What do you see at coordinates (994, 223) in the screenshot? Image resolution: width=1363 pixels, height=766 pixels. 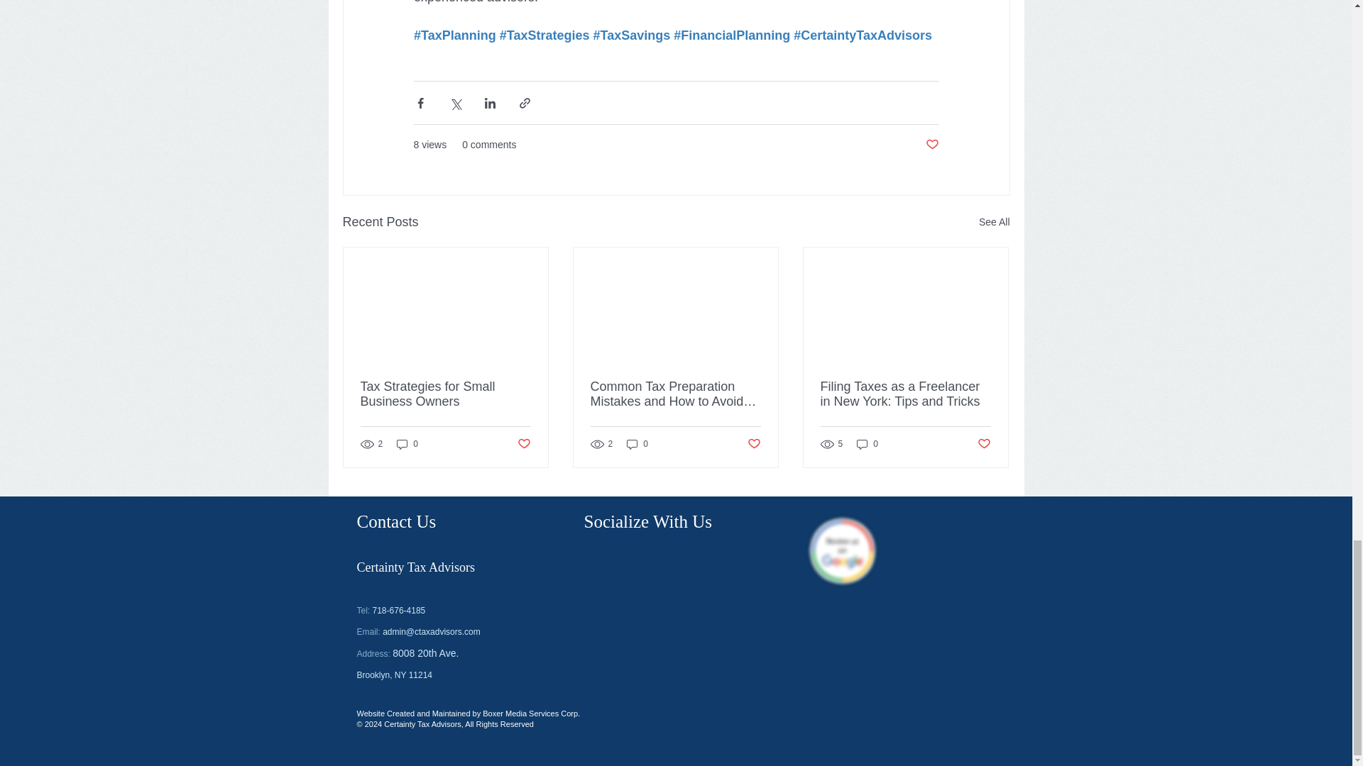 I see `See All` at bounding box center [994, 223].